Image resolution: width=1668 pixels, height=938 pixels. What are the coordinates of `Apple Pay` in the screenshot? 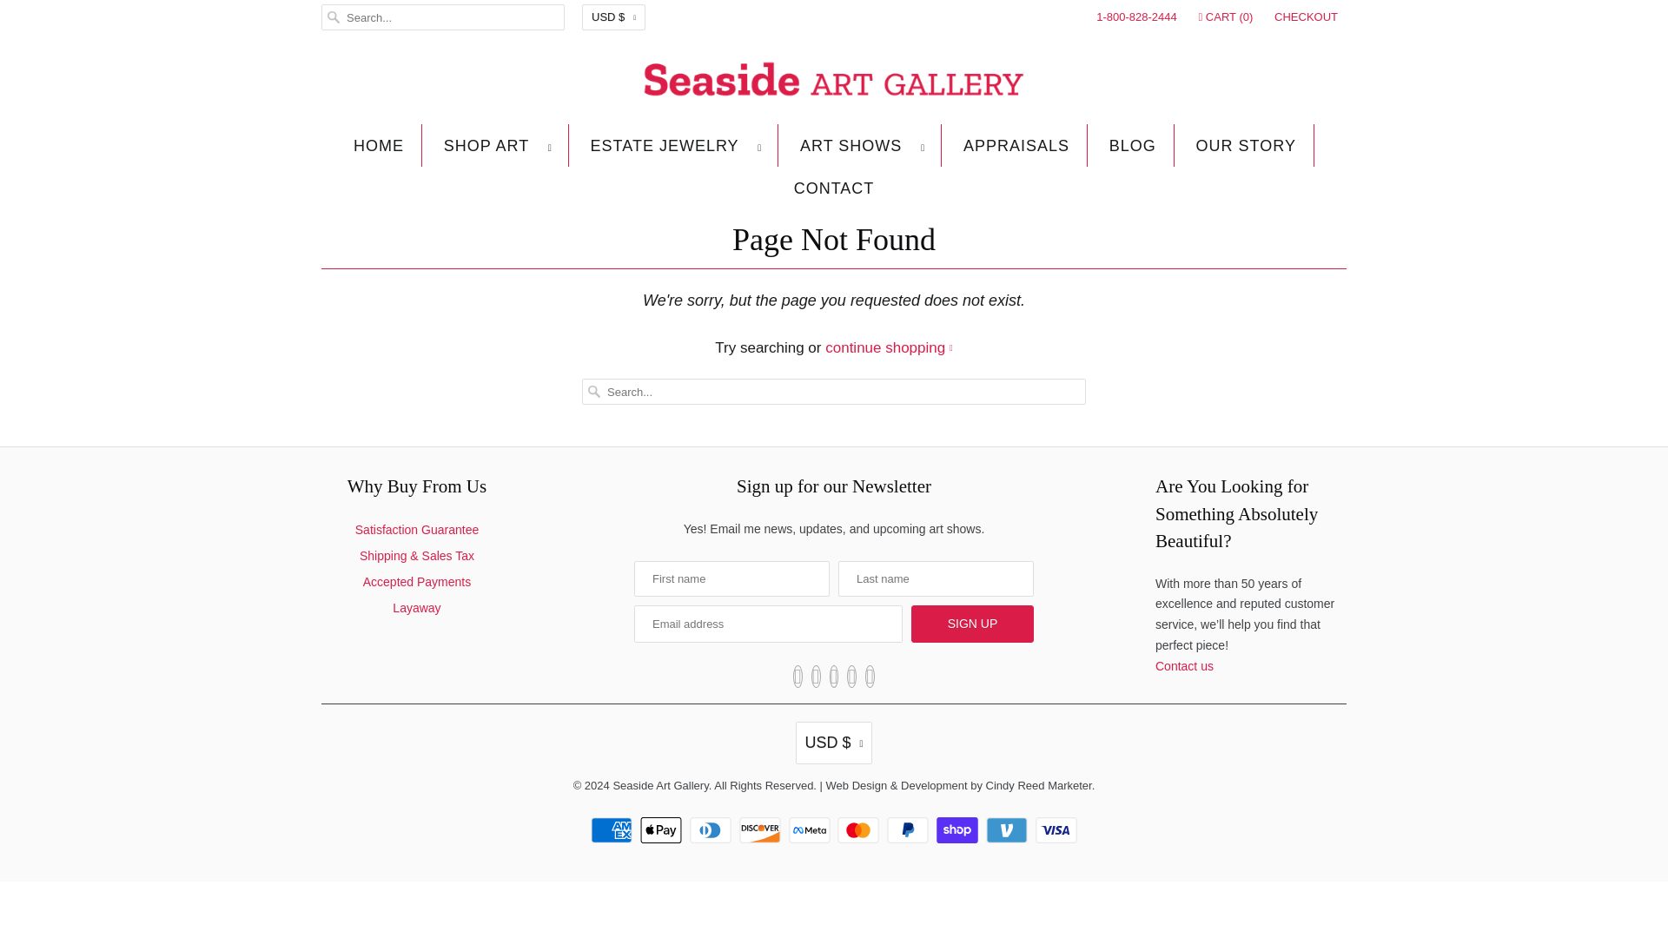 It's located at (663, 829).